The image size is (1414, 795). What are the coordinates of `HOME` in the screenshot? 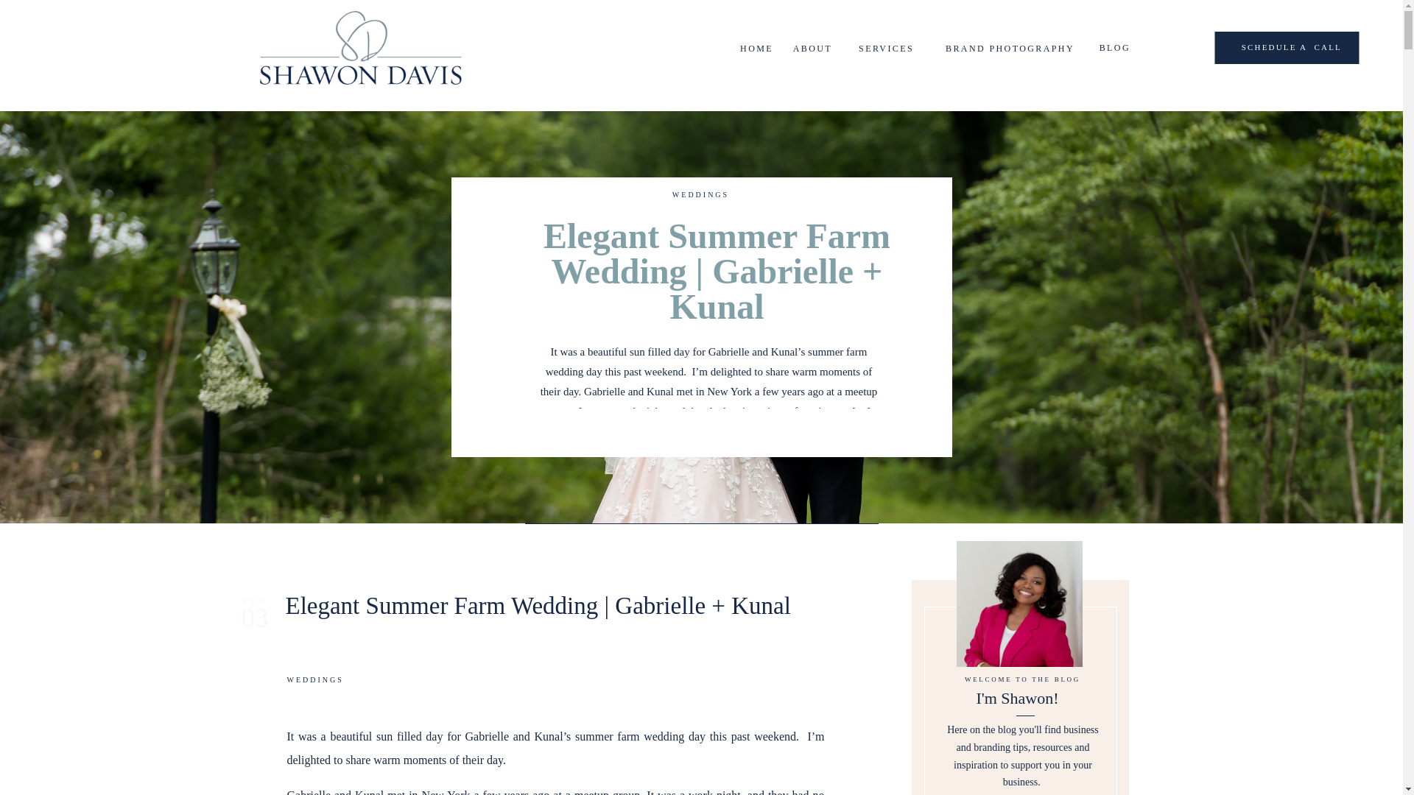 It's located at (749, 48).